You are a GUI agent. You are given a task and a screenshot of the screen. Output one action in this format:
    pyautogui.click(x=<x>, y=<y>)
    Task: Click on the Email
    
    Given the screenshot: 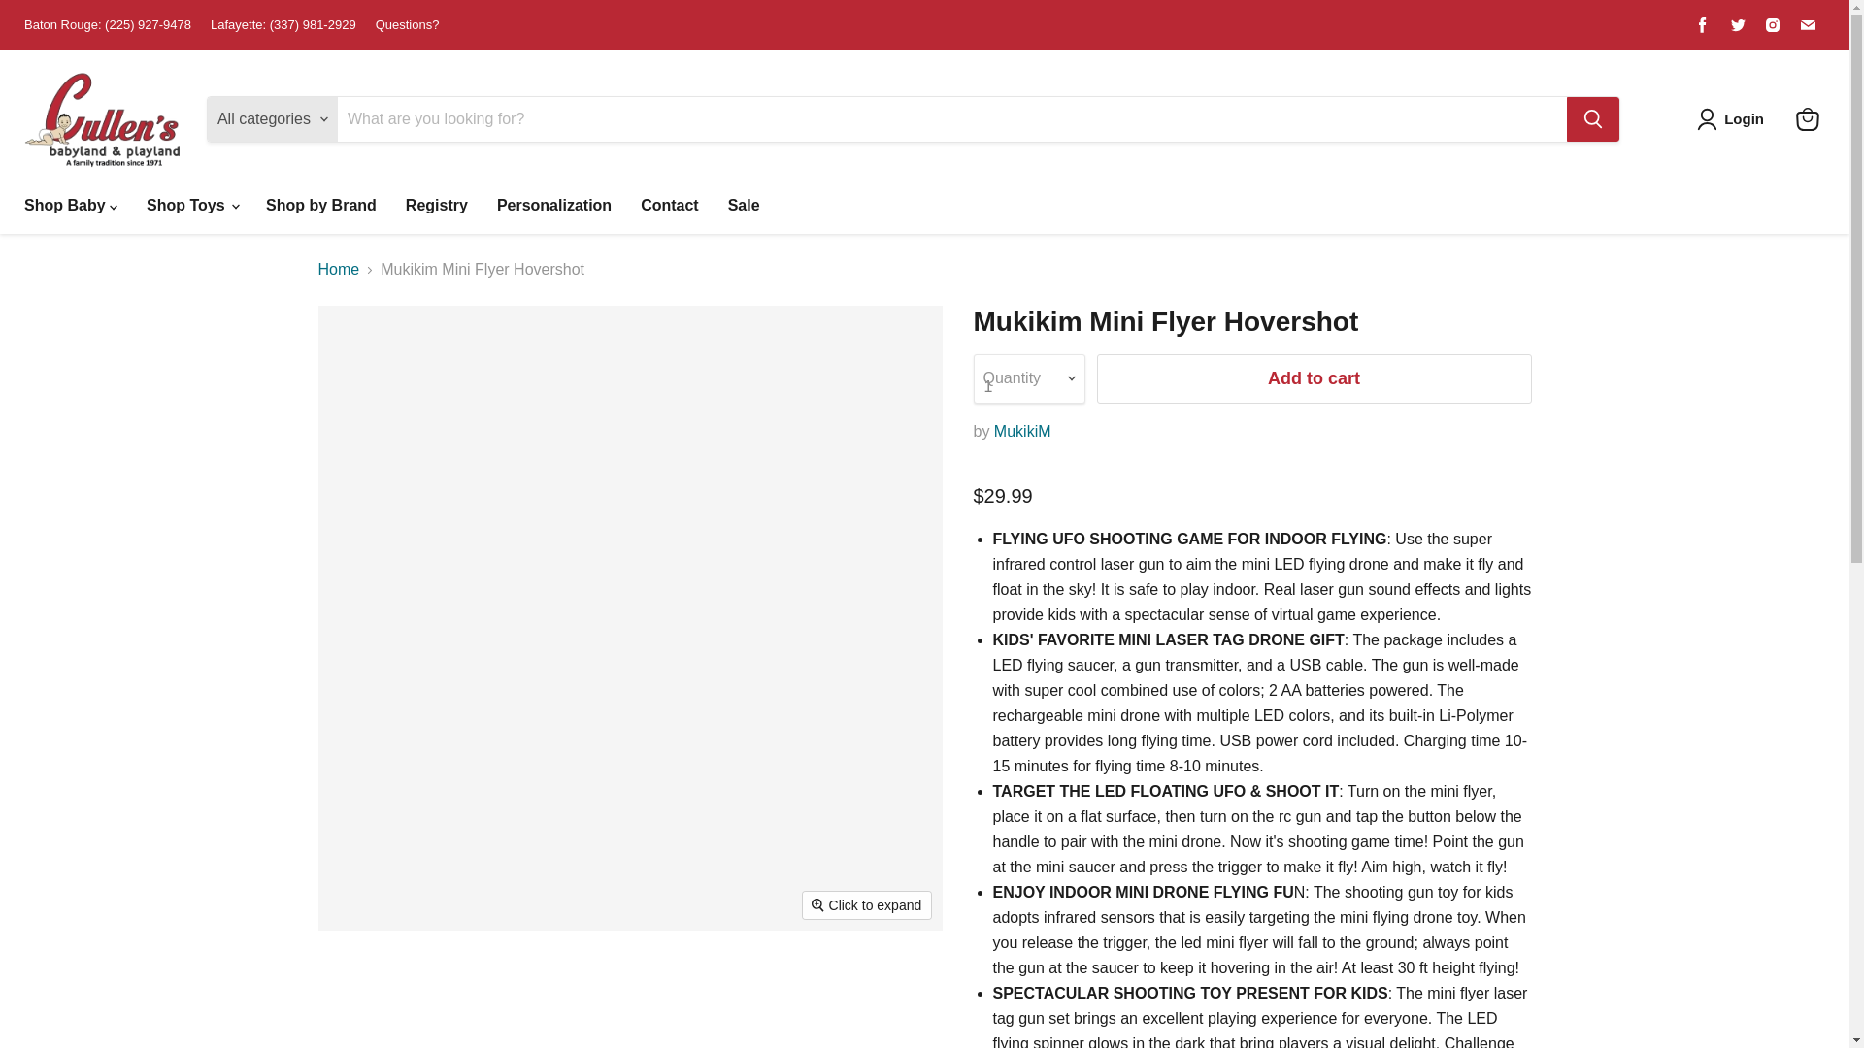 What is the action you would take?
    pyautogui.click(x=1807, y=24)
    